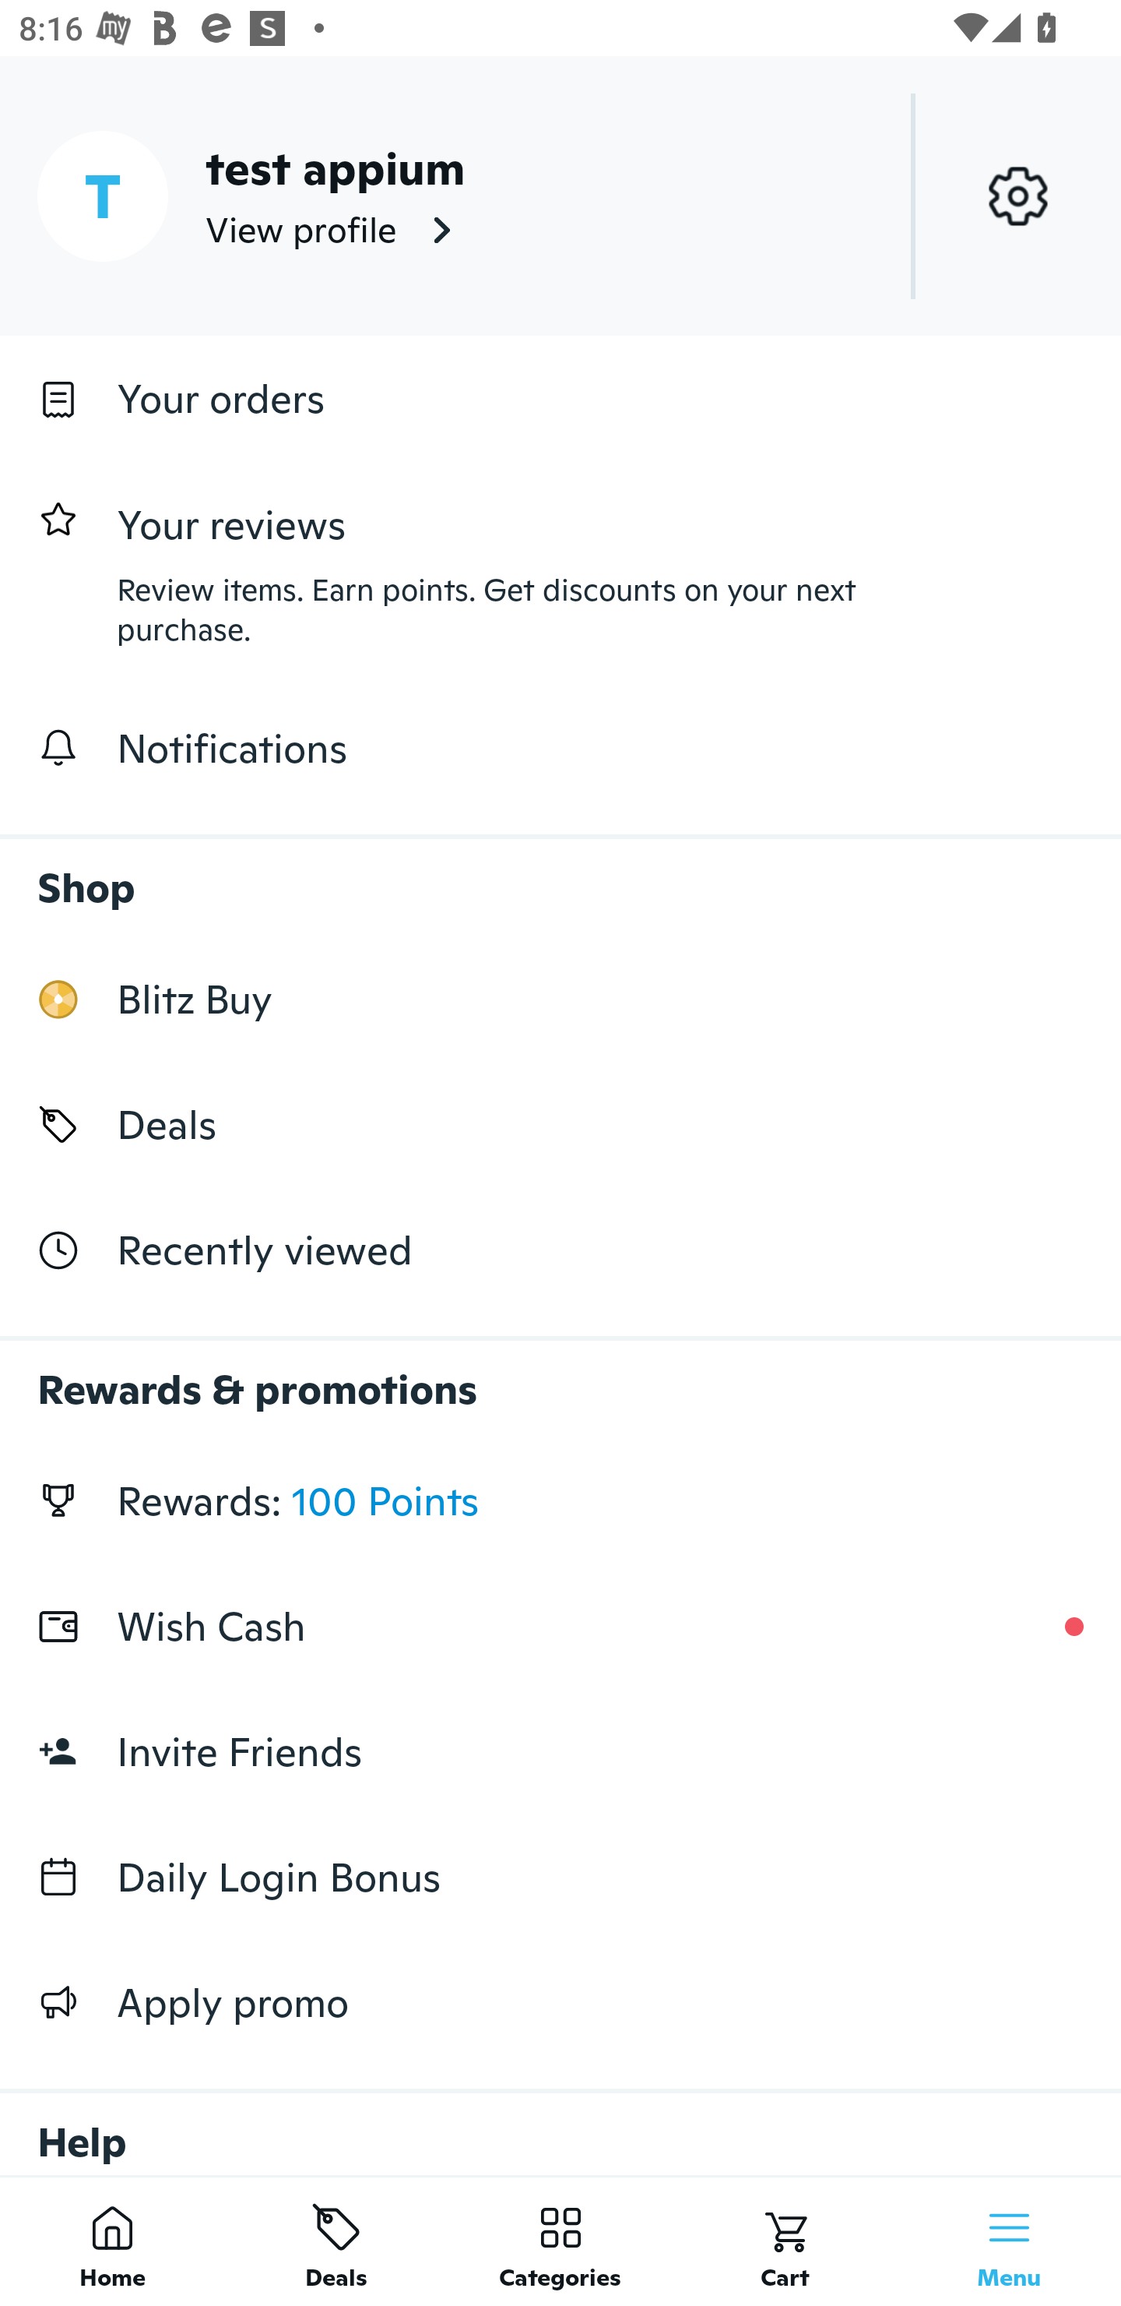 Image resolution: width=1121 pixels, height=2306 pixels. What do you see at coordinates (560, 1627) in the screenshot?
I see `Wish Cash` at bounding box center [560, 1627].